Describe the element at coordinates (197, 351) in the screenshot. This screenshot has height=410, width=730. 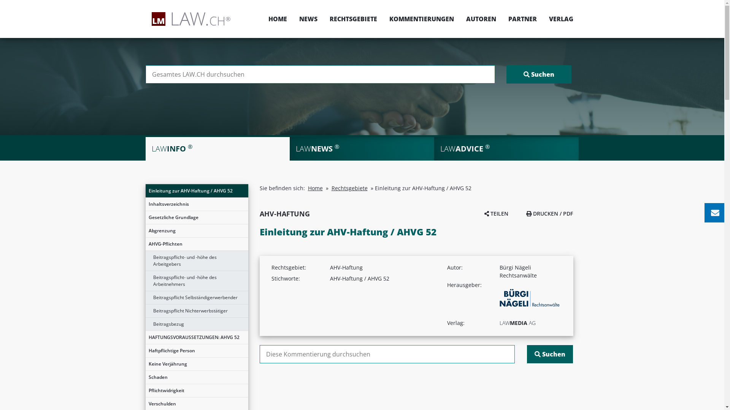
I see `Haftpflichtige Person` at that location.